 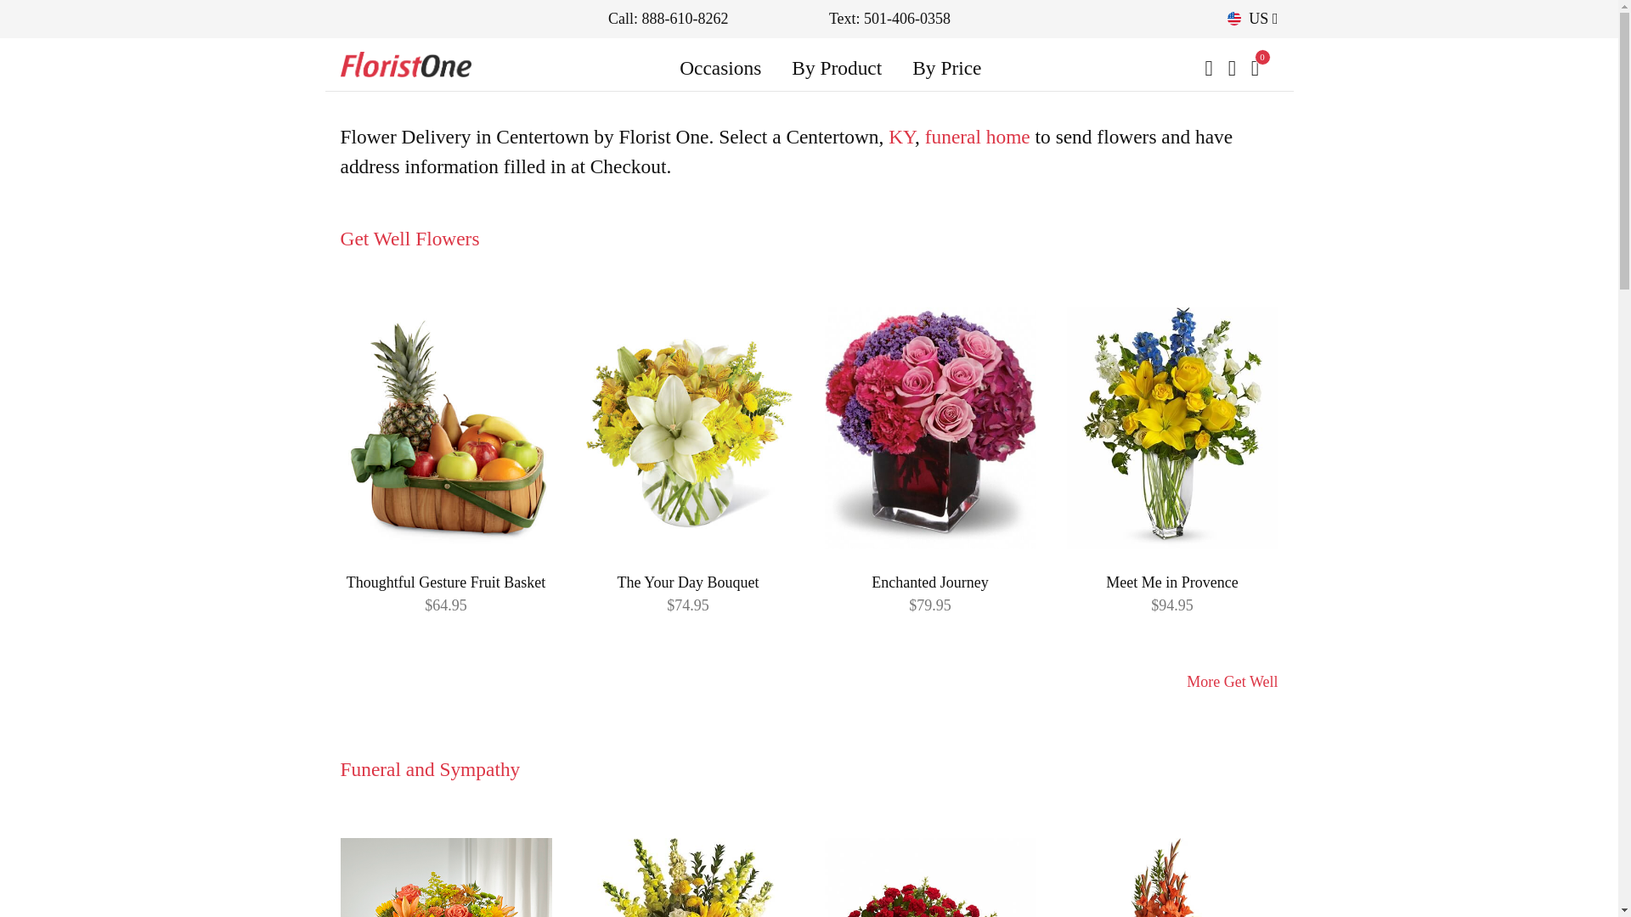 What do you see at coordinates (1252, 19) in the screenshot?
I see `US` at bounding box center [1252, 19].